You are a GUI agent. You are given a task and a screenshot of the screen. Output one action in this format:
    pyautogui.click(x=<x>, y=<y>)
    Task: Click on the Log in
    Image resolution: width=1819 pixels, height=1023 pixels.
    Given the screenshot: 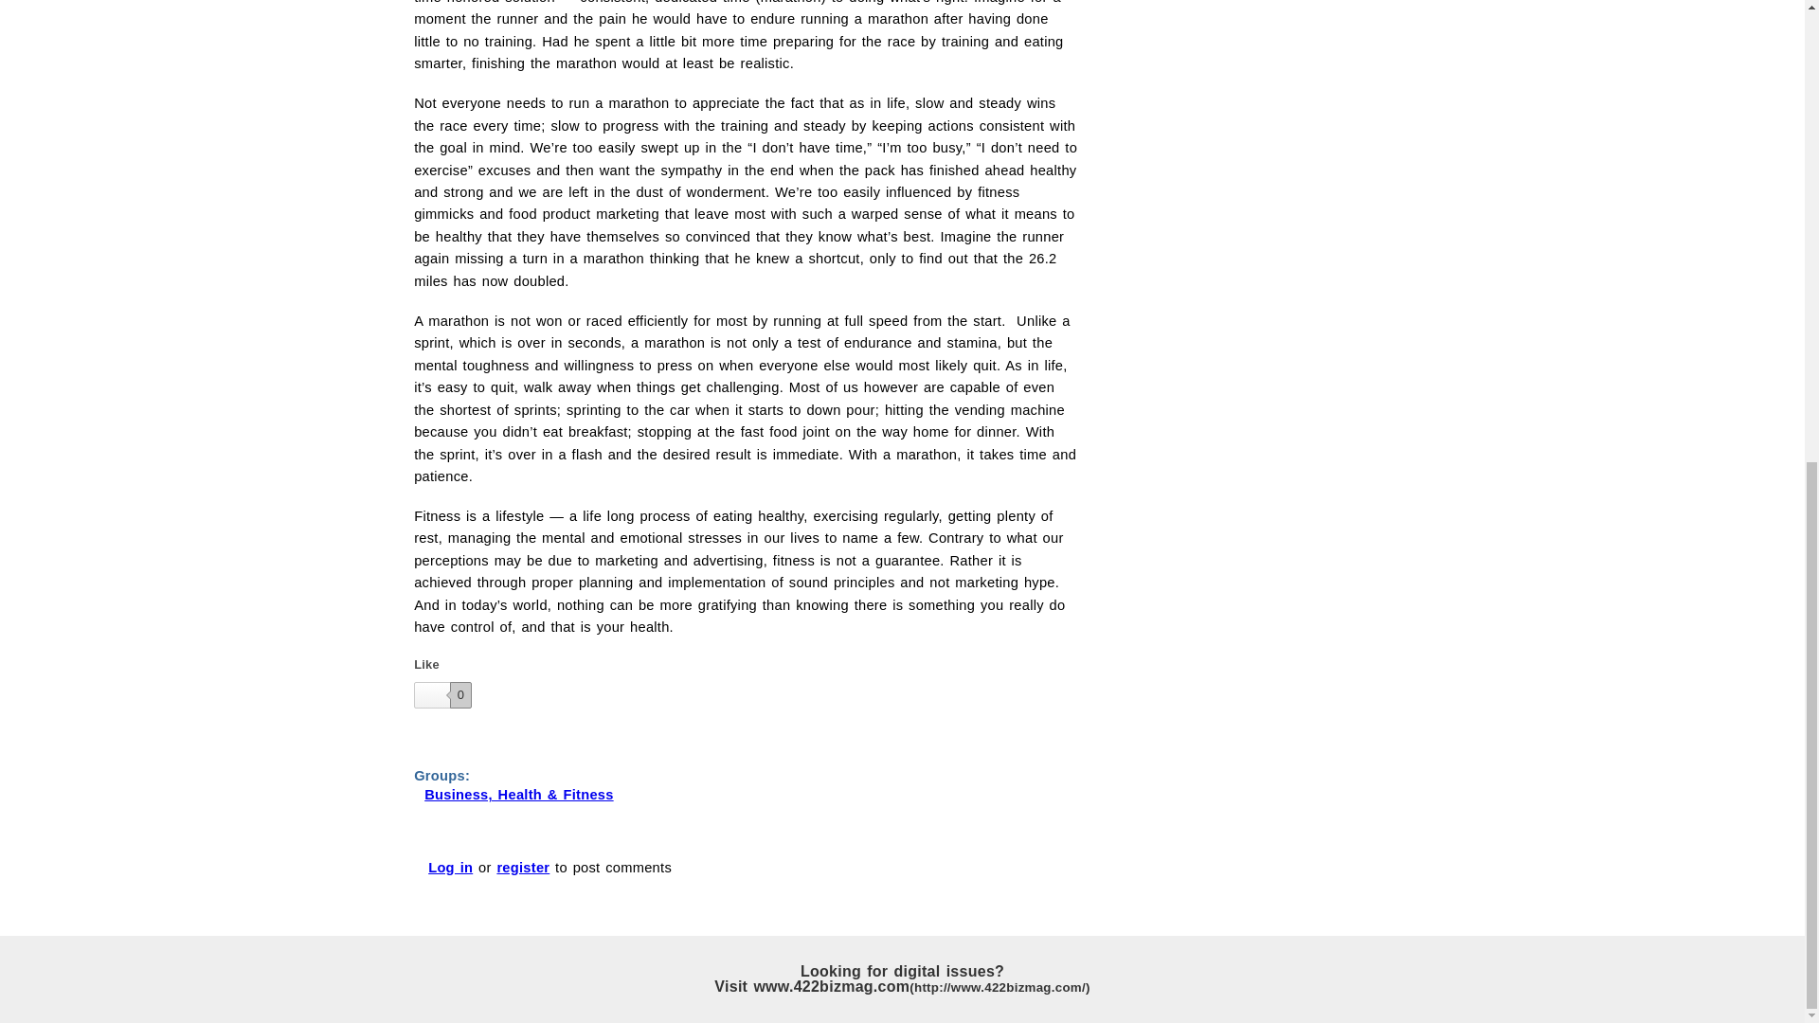 What is the action you would take?
    pyautogui.click(x=450, y=868)
    